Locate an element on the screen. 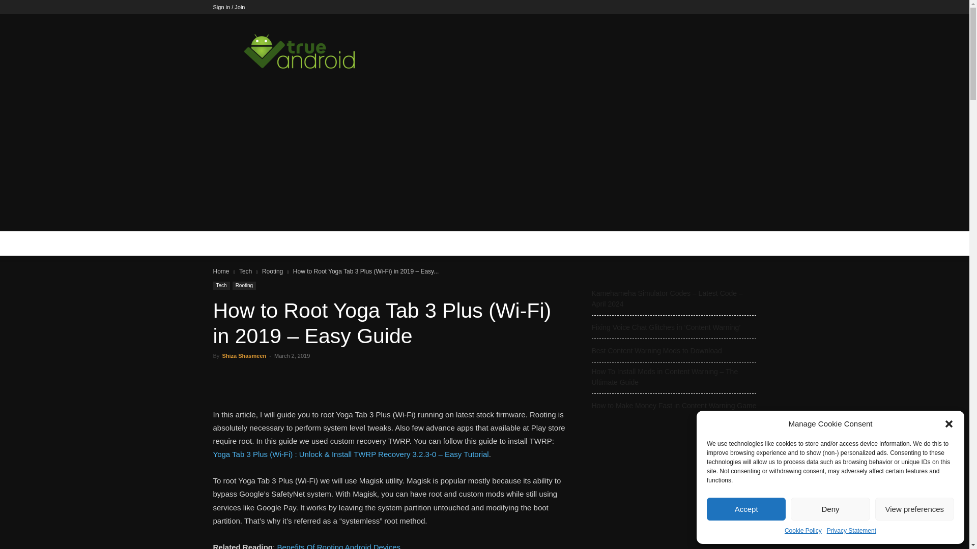 This screenshot has height=549, width=977. Deny is located at coordinates (829, 508).